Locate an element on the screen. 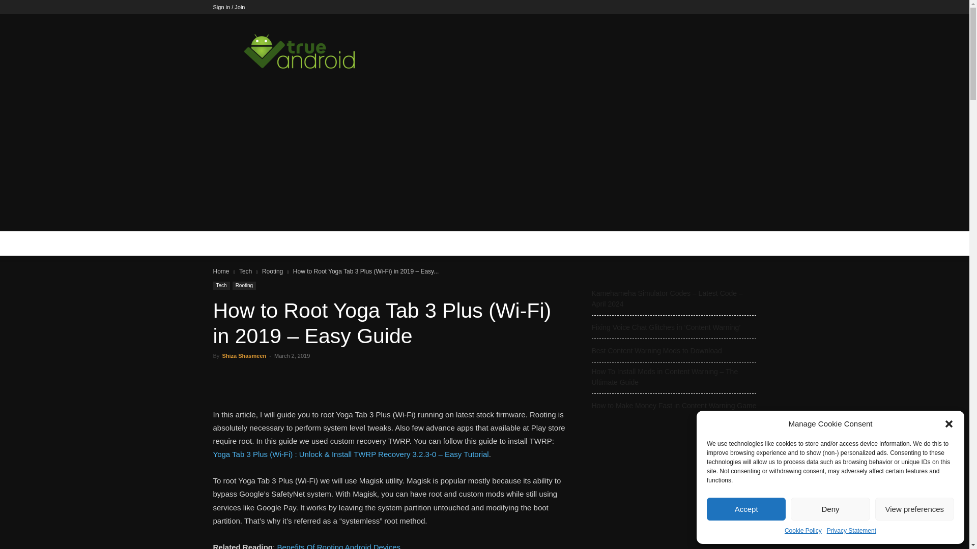 This screenshot has height=549, width=977. Deny is located at coordinates (829, 508).